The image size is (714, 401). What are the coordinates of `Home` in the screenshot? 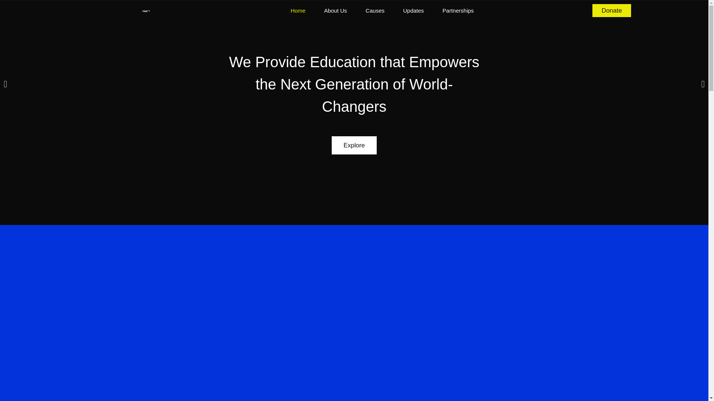 It's located at (298, 10).